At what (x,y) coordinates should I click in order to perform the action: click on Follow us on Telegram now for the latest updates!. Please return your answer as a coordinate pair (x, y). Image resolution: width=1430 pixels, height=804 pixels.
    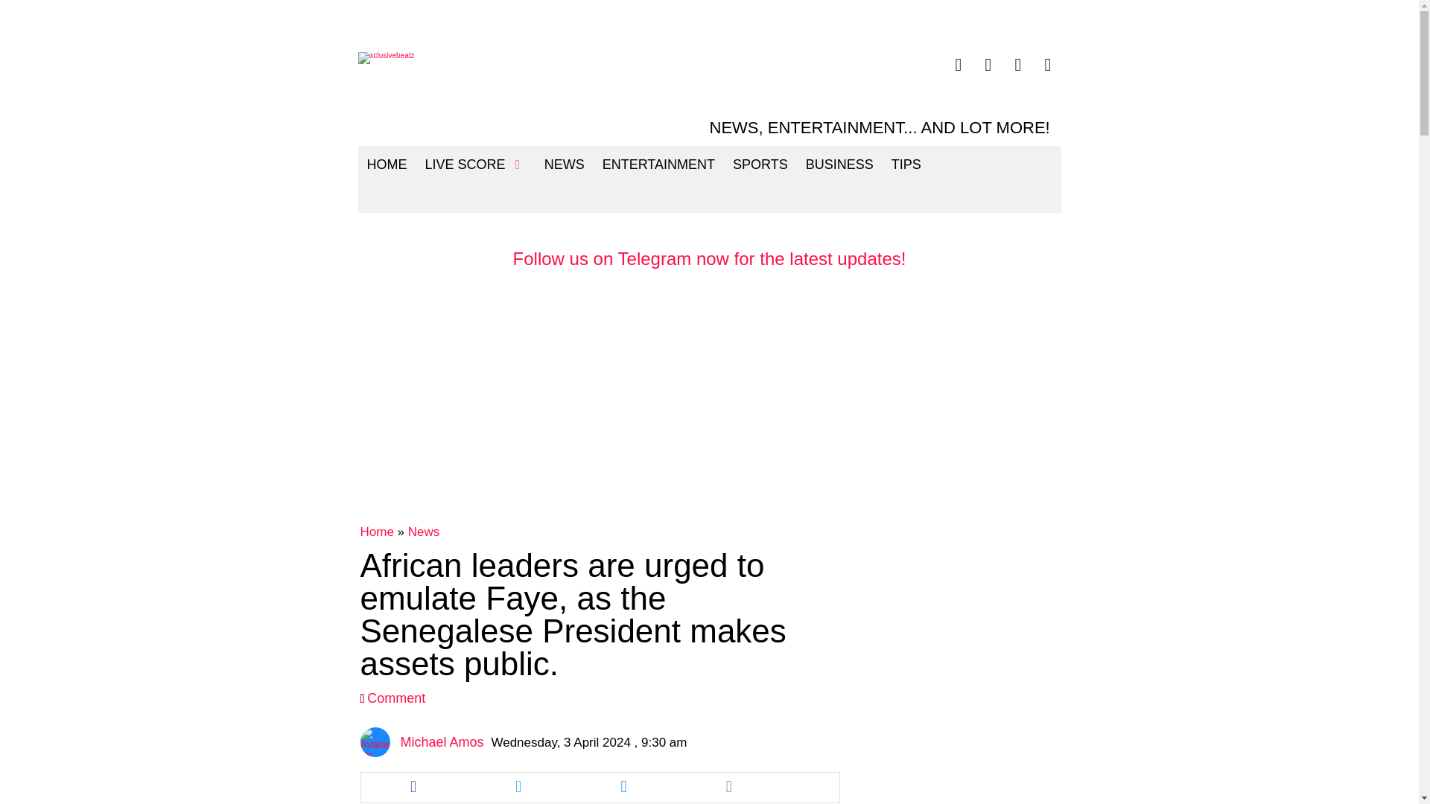
    Looking at the image, I should click on (710, 258).